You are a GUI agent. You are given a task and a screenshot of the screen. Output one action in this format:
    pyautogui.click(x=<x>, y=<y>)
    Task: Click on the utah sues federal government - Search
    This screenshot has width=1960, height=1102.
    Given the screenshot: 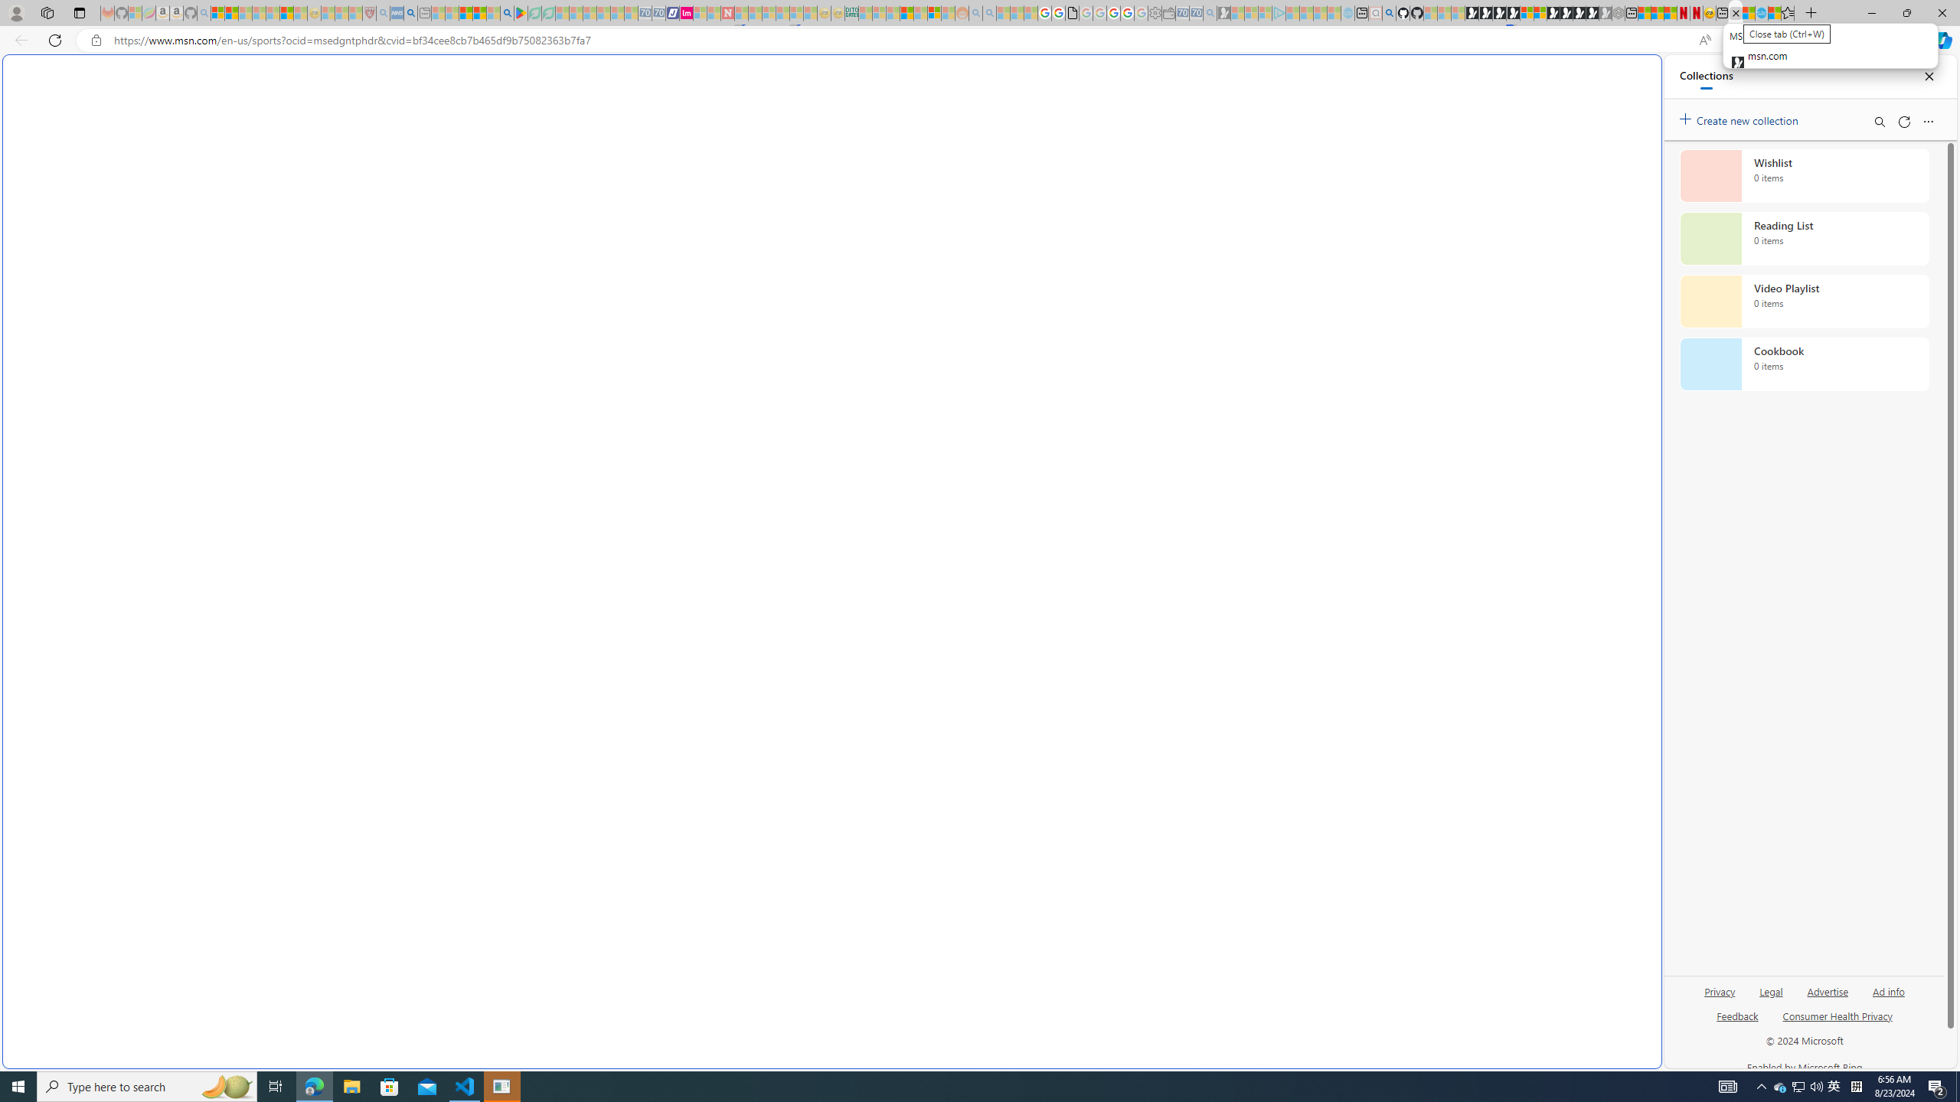 What is the action you would take?
    pyautogui.click(x=410, y=13)
    